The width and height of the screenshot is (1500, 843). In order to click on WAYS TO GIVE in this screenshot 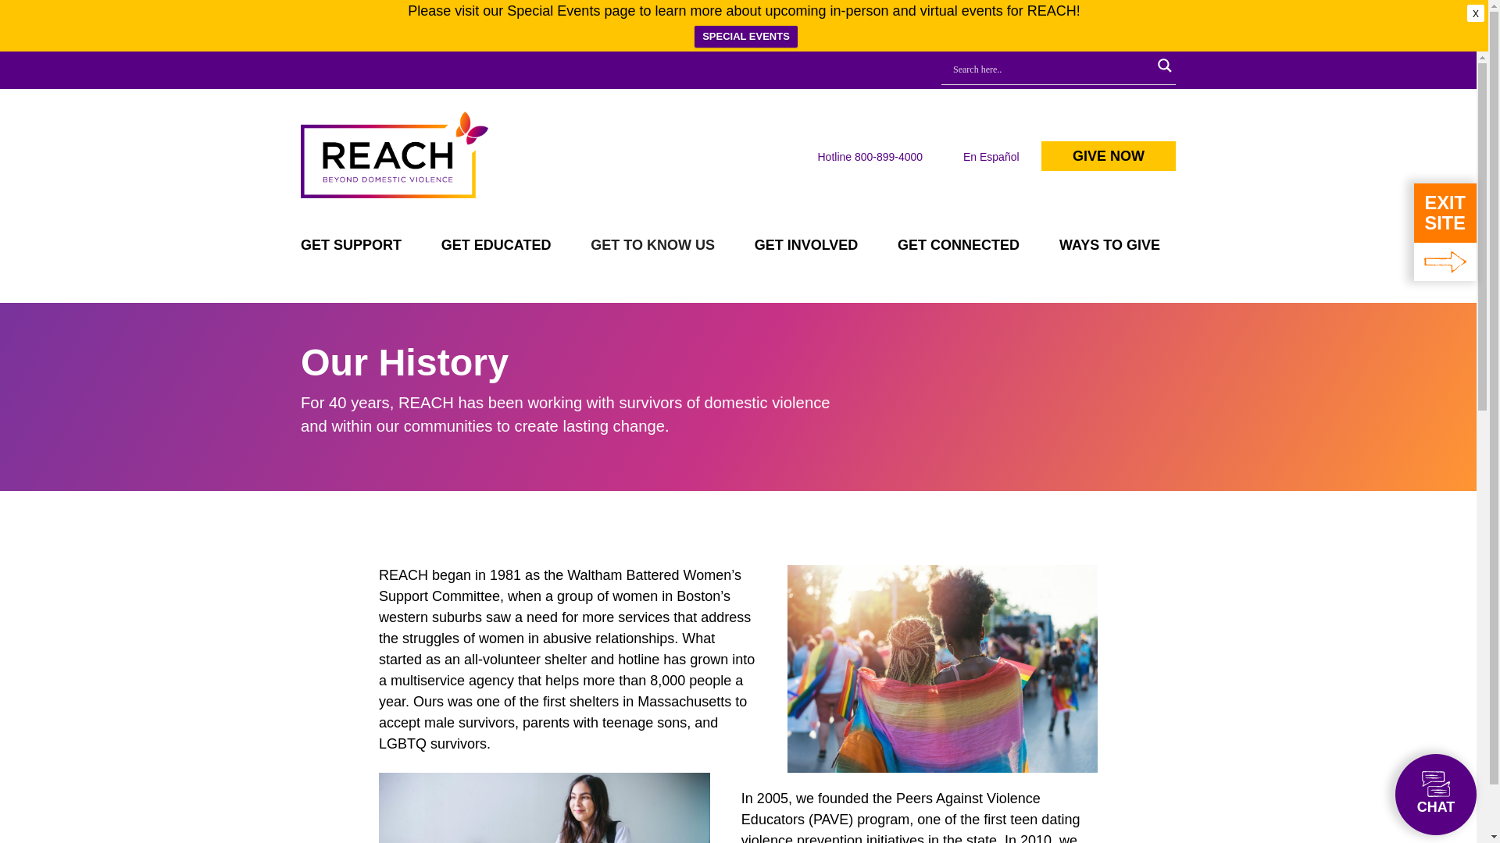, I will do `click(1109, 248)`.